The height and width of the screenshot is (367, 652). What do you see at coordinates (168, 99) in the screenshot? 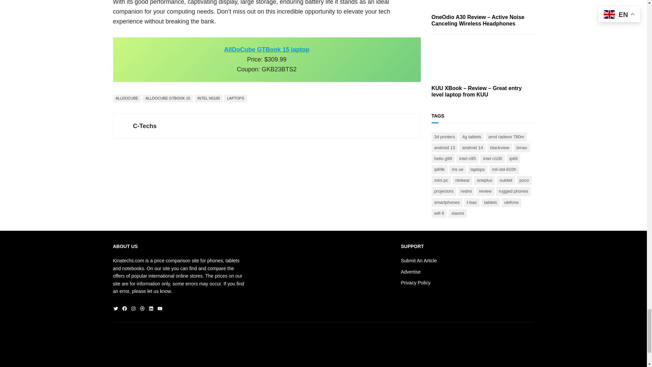
I see `ALLDOCUBE GTBOOK 15` at bounding box center [168, 99].